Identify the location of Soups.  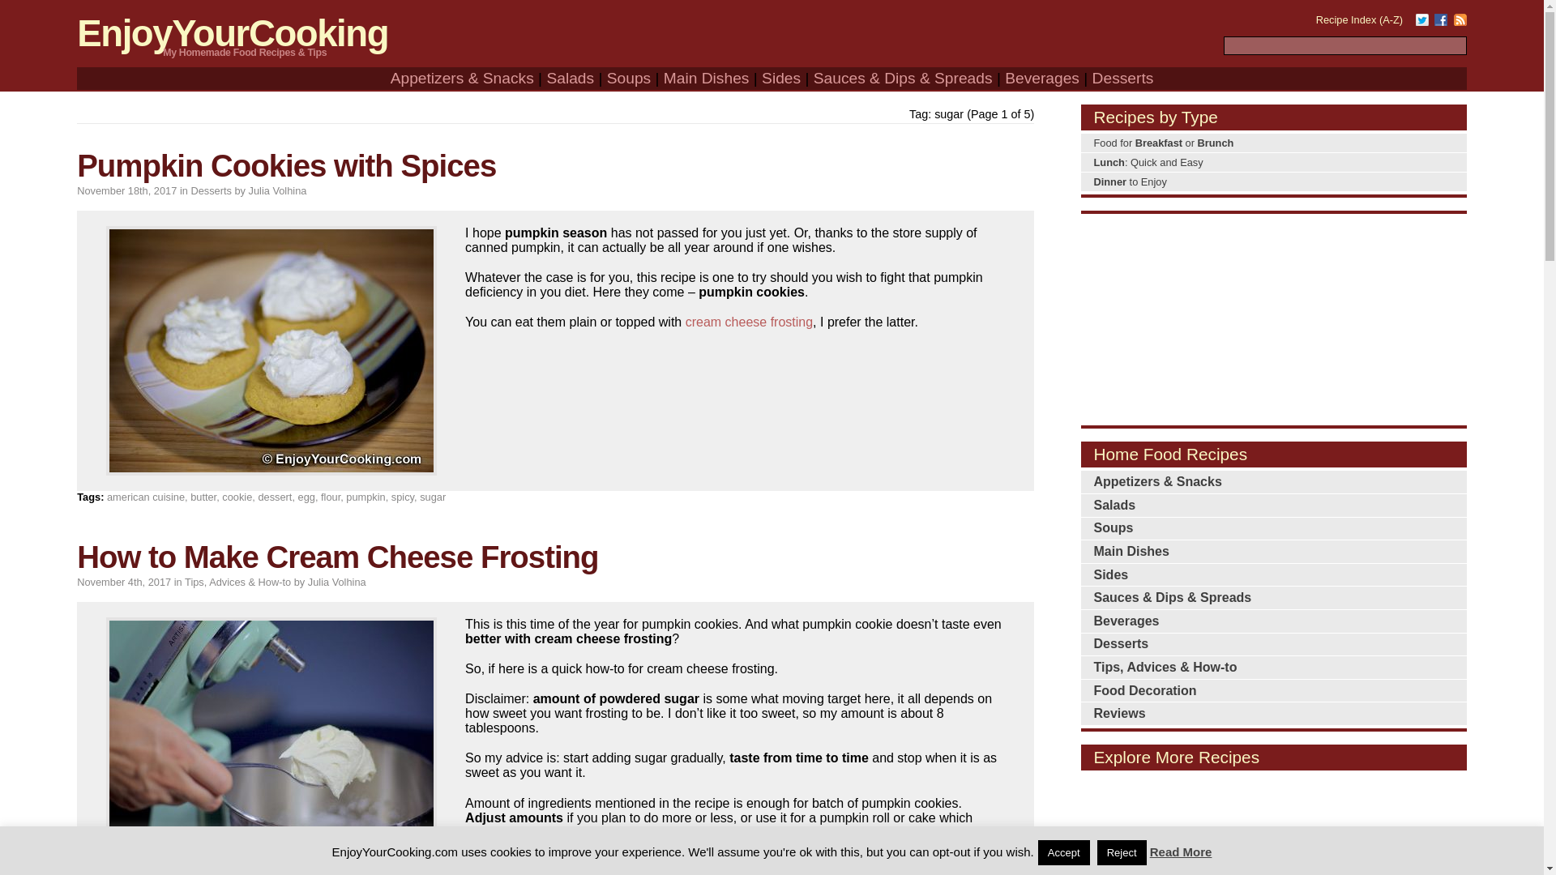
(628, 78).